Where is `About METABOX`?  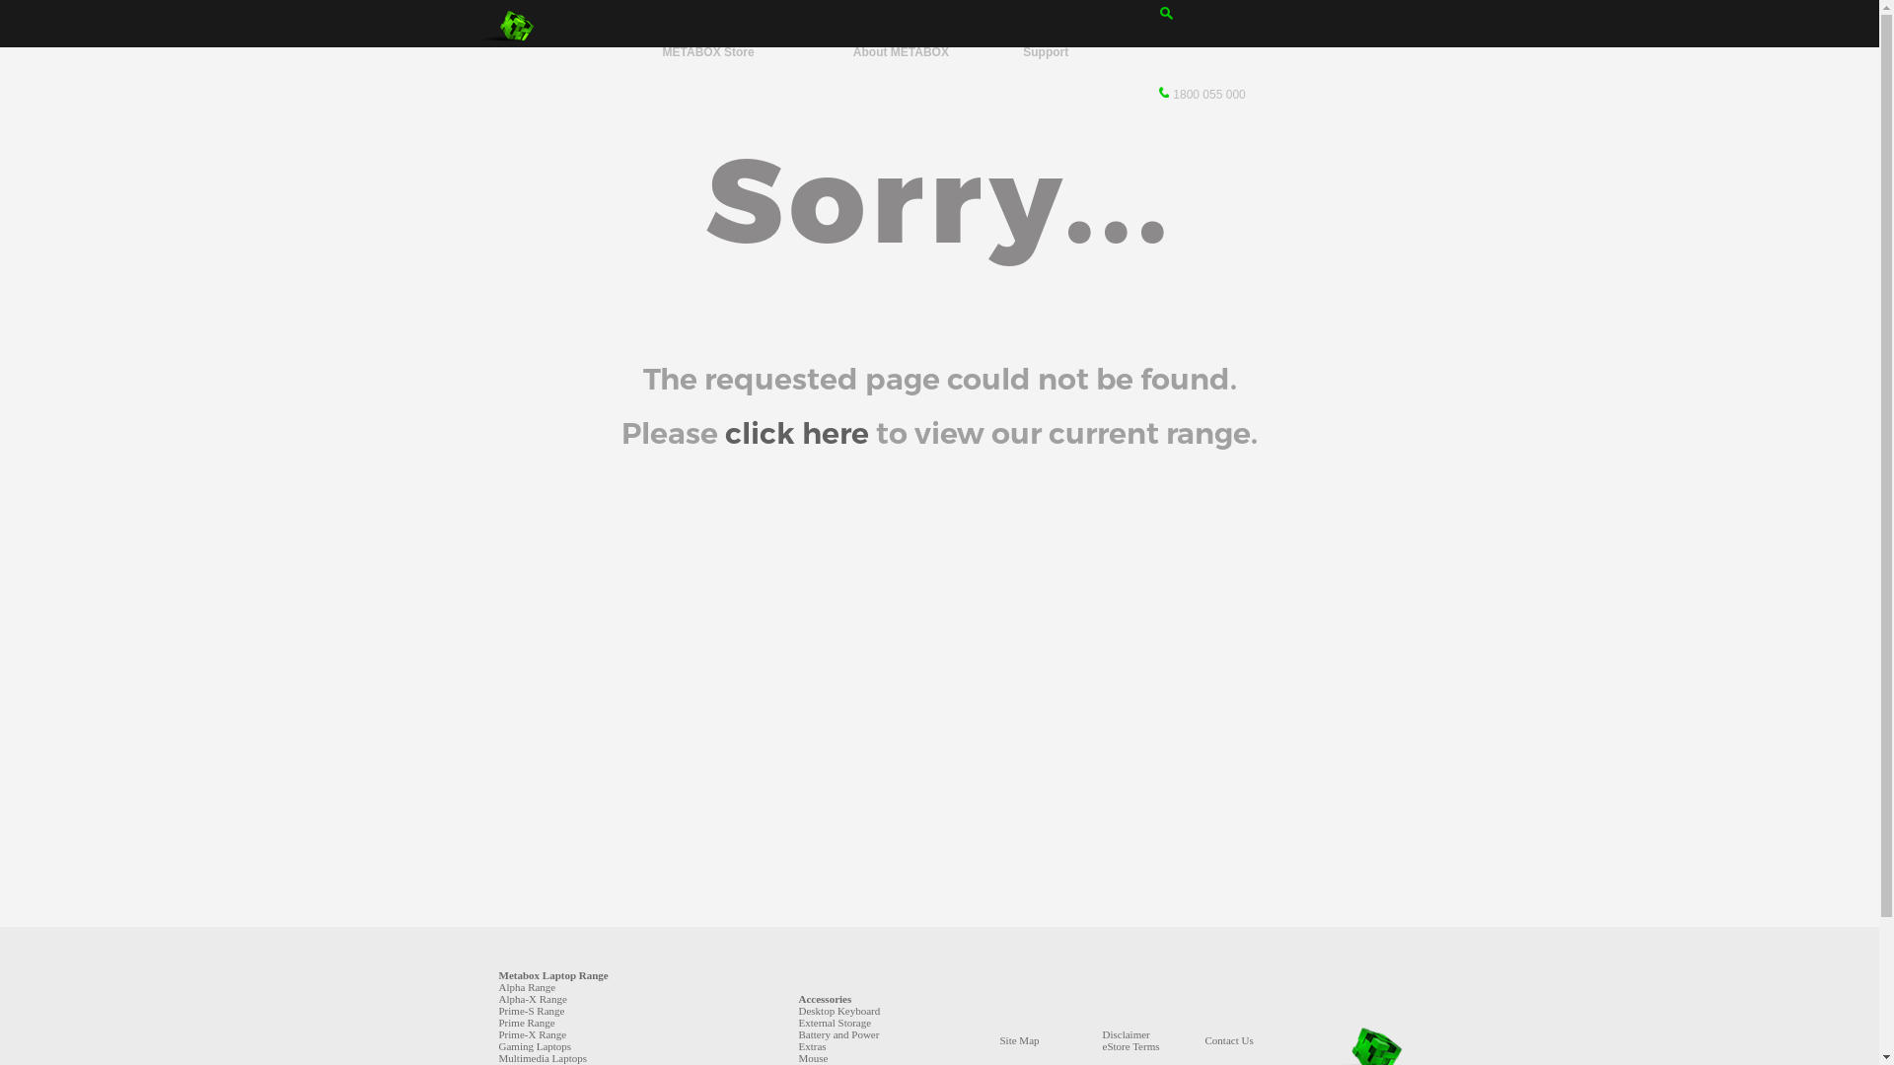
About METABOX is located at coordinates (902, 52).